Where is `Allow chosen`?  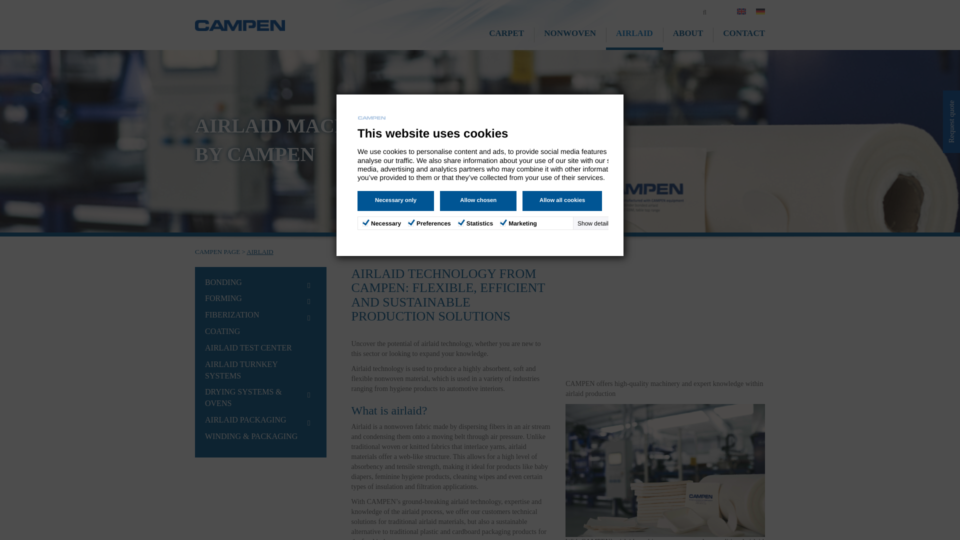 Allow chosen is located at coordinates (478, 201).